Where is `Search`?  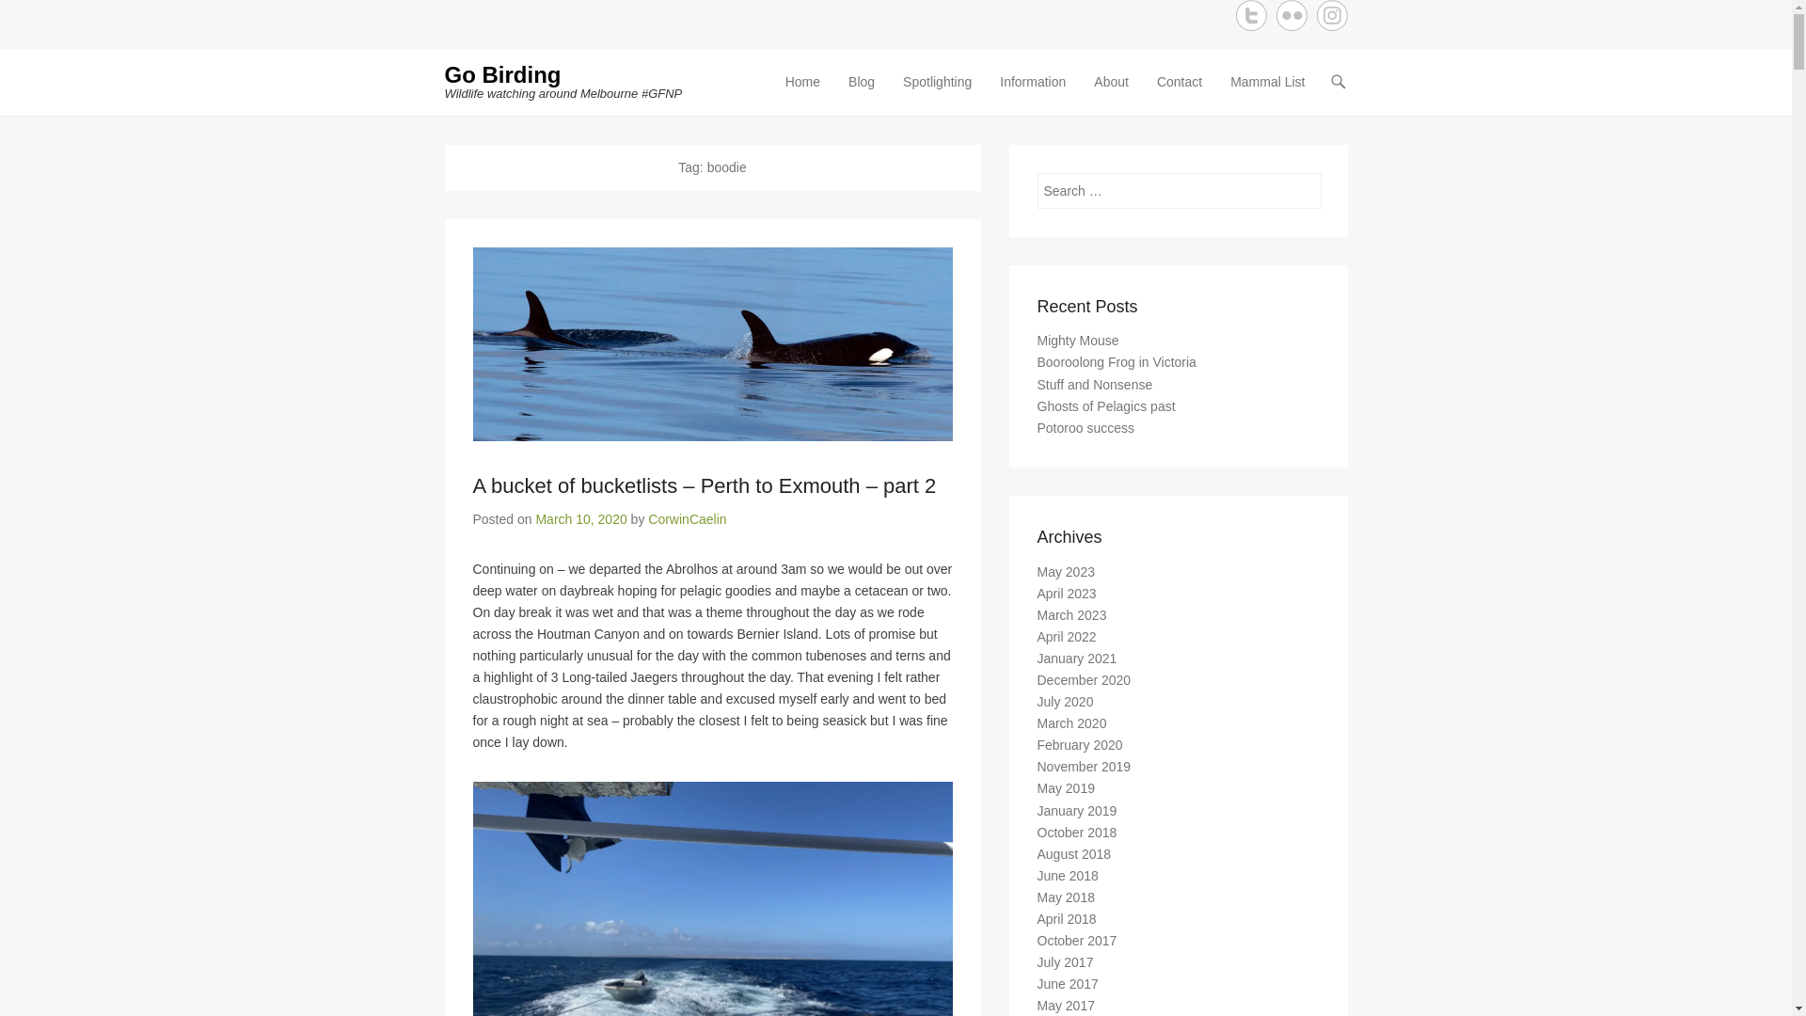 Search is located at coordinates (40, 21).